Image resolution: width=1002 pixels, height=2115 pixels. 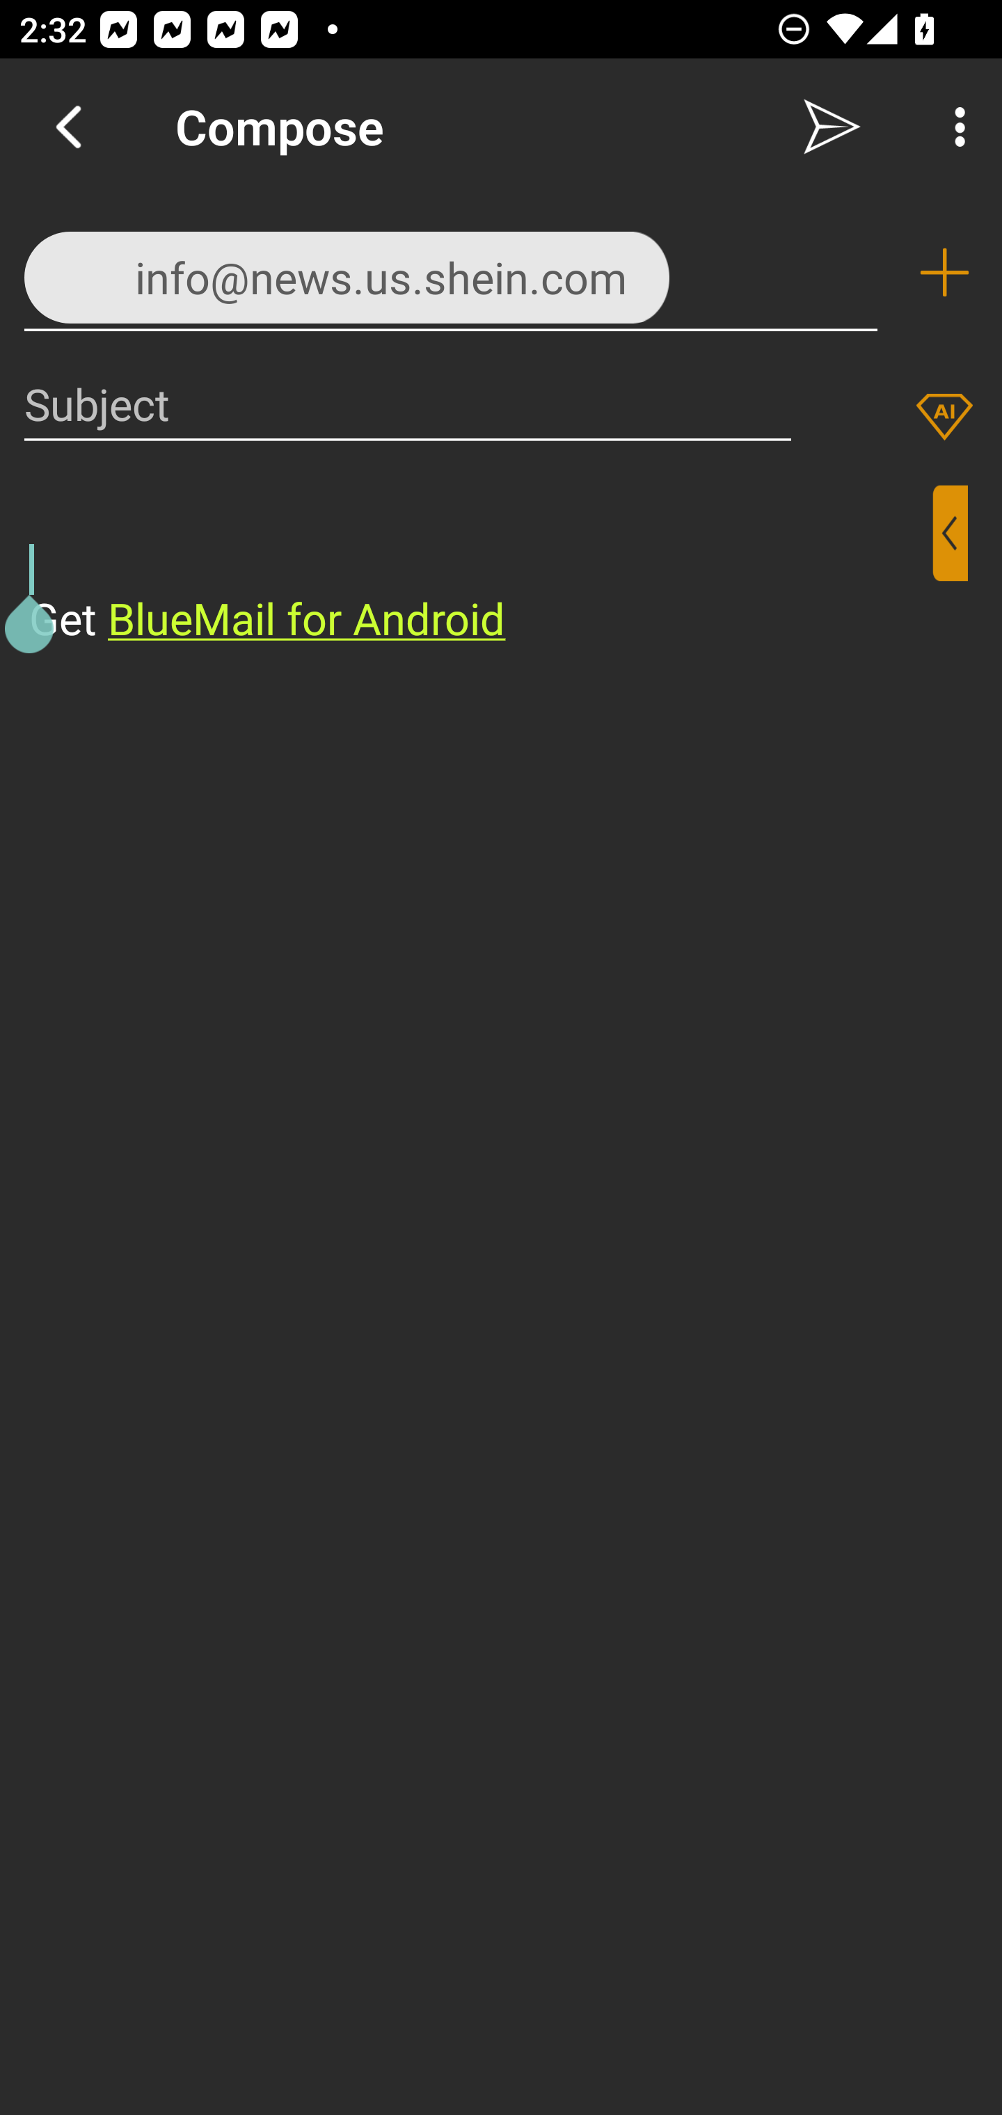 What do you see at coordinates (479, 566) in the screenshot?
I see `

⁣Get BlueMail for Android ​` at bounding box center [479, 566].